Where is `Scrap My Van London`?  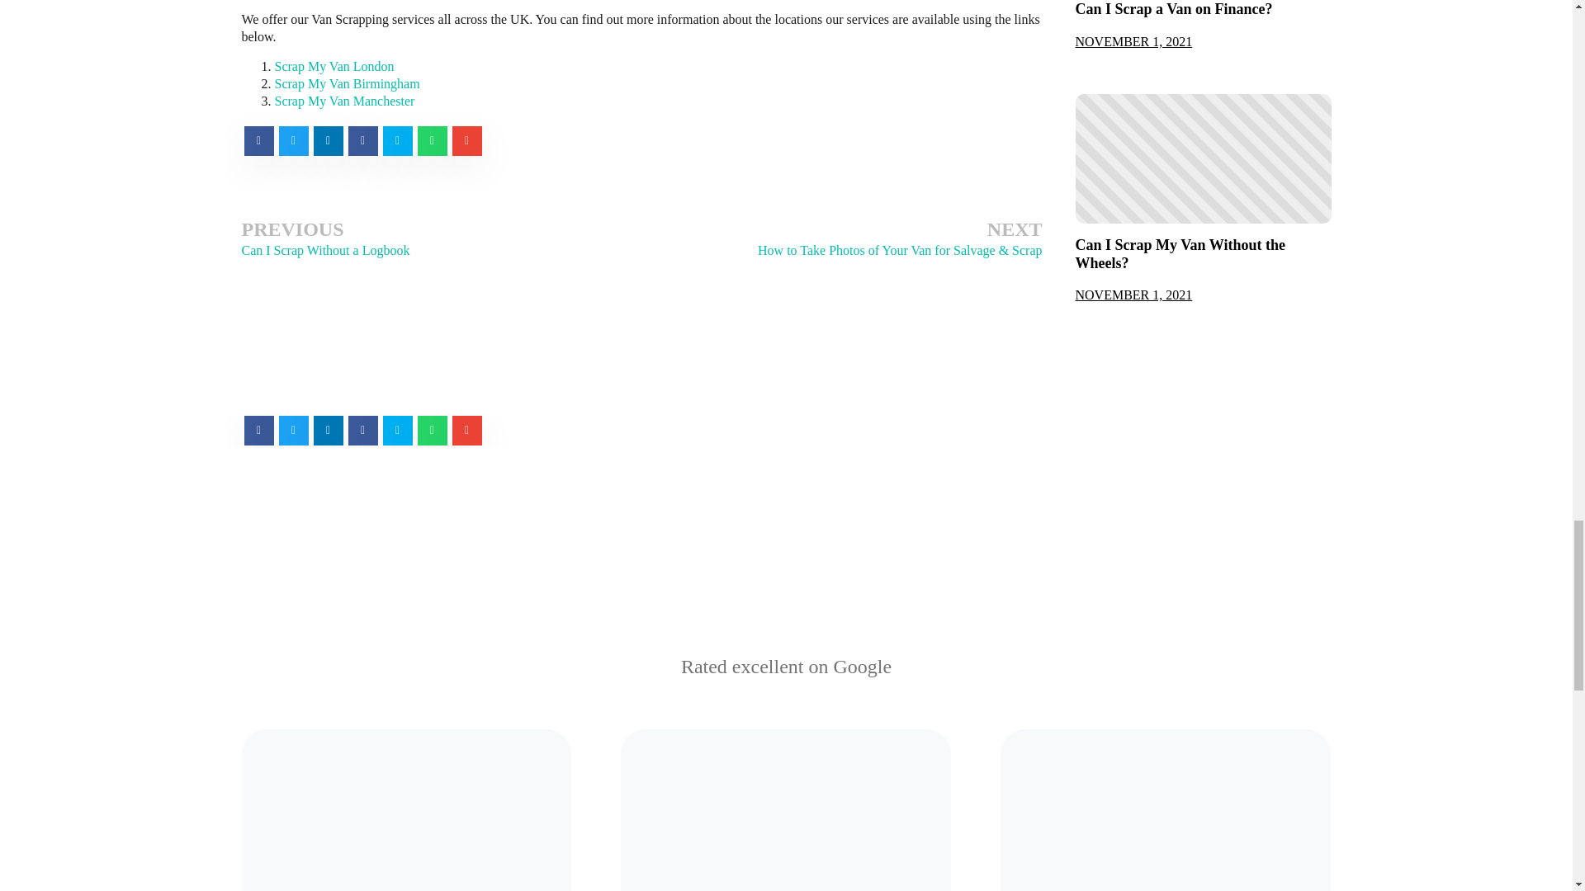 Scrap My Van London is located at coordinates (334, 66).